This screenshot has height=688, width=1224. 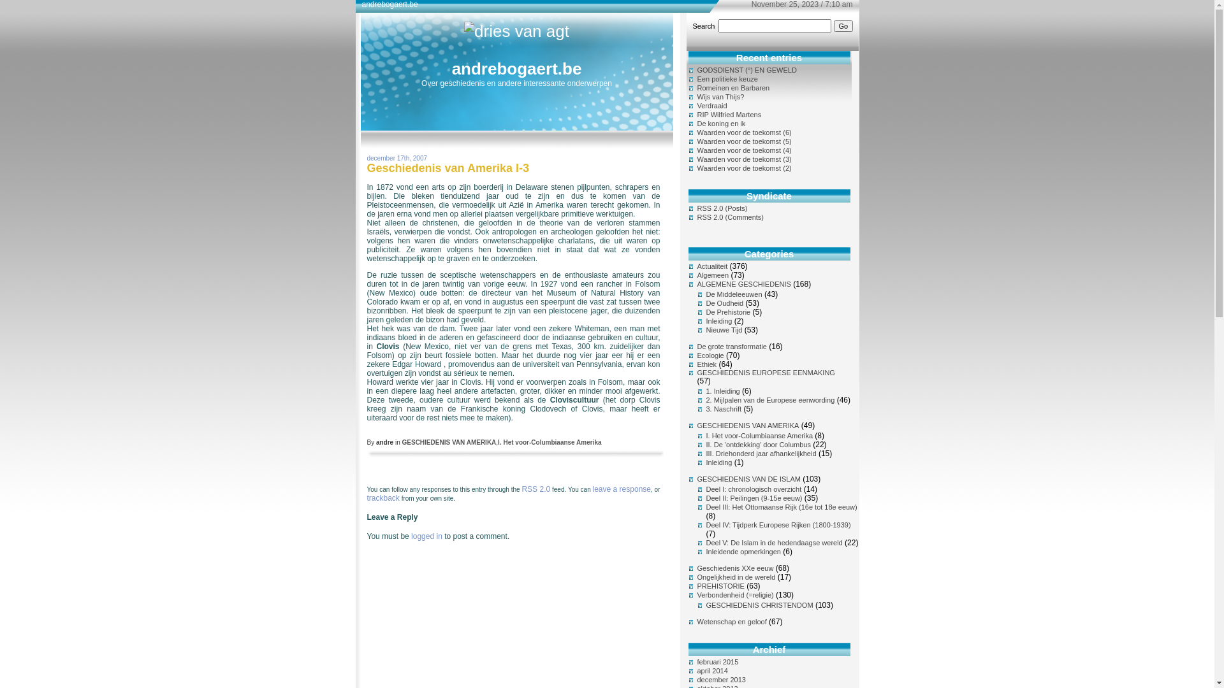 What do you see at coordinates (449, 442) in the screenshot?
I see `GESCHIEDENIS VAN AMERIKA` at bounding box center [449, 442].